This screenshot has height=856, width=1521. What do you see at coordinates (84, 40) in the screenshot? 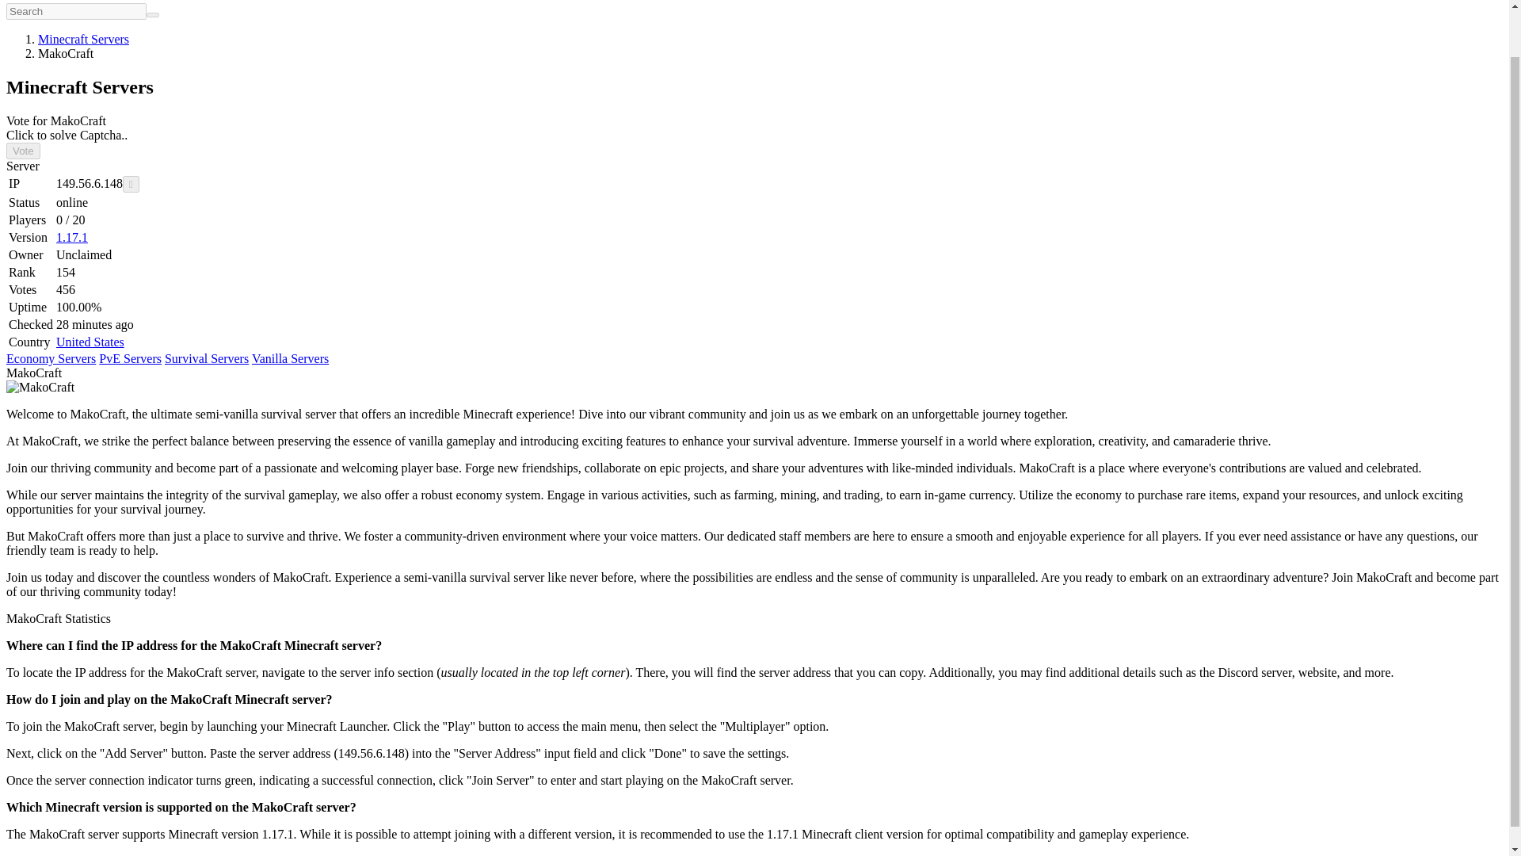
I see `Minecraft Servers` at bounding box center [84, 40].